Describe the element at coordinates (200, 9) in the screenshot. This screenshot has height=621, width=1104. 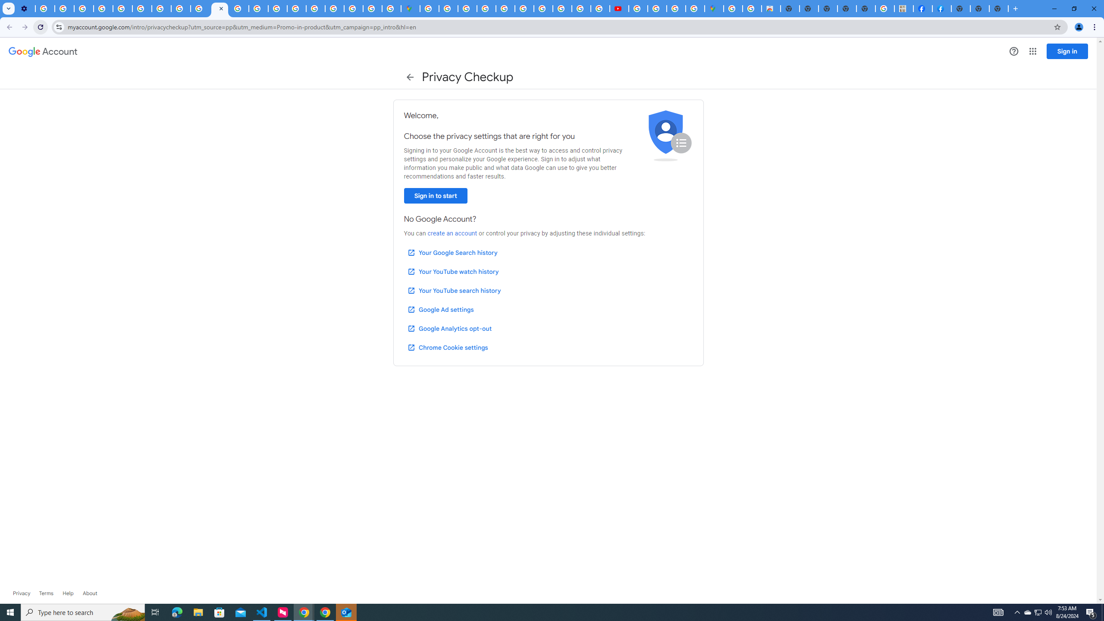
I see `Privacy Checkup` at that location.